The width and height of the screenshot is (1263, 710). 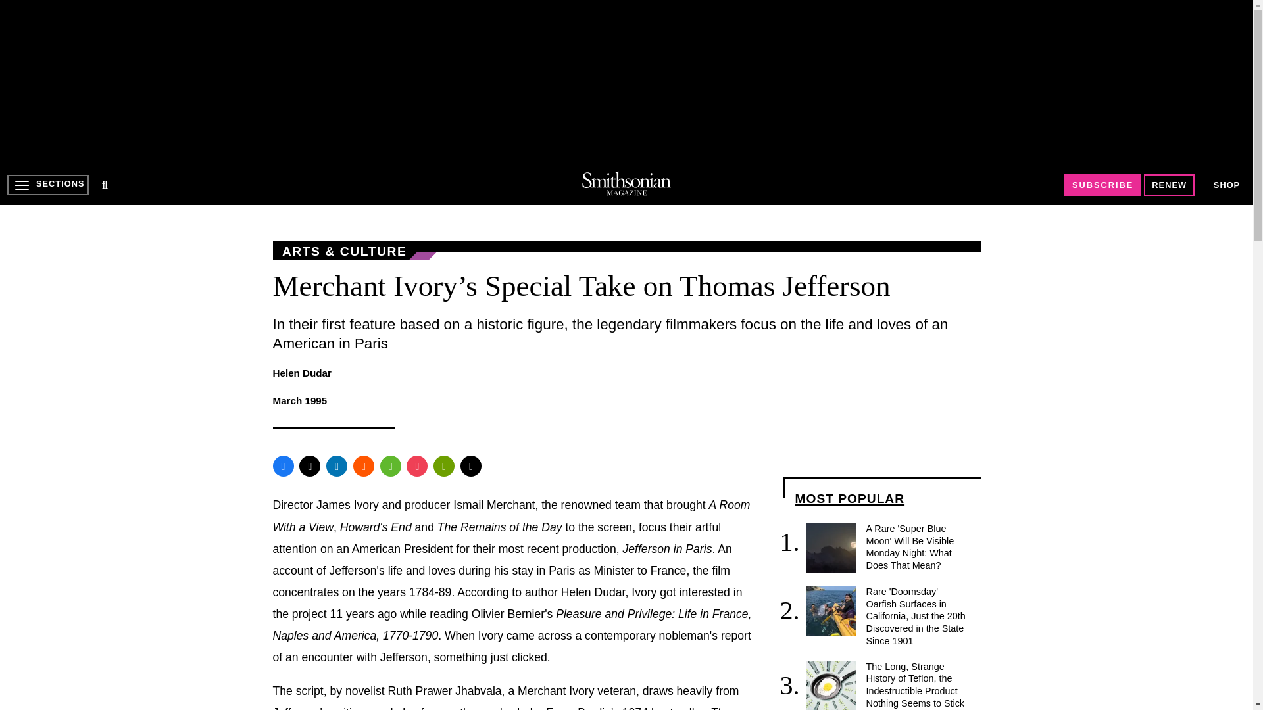 I want to click on RENEW, so click(x=1170, y=185).